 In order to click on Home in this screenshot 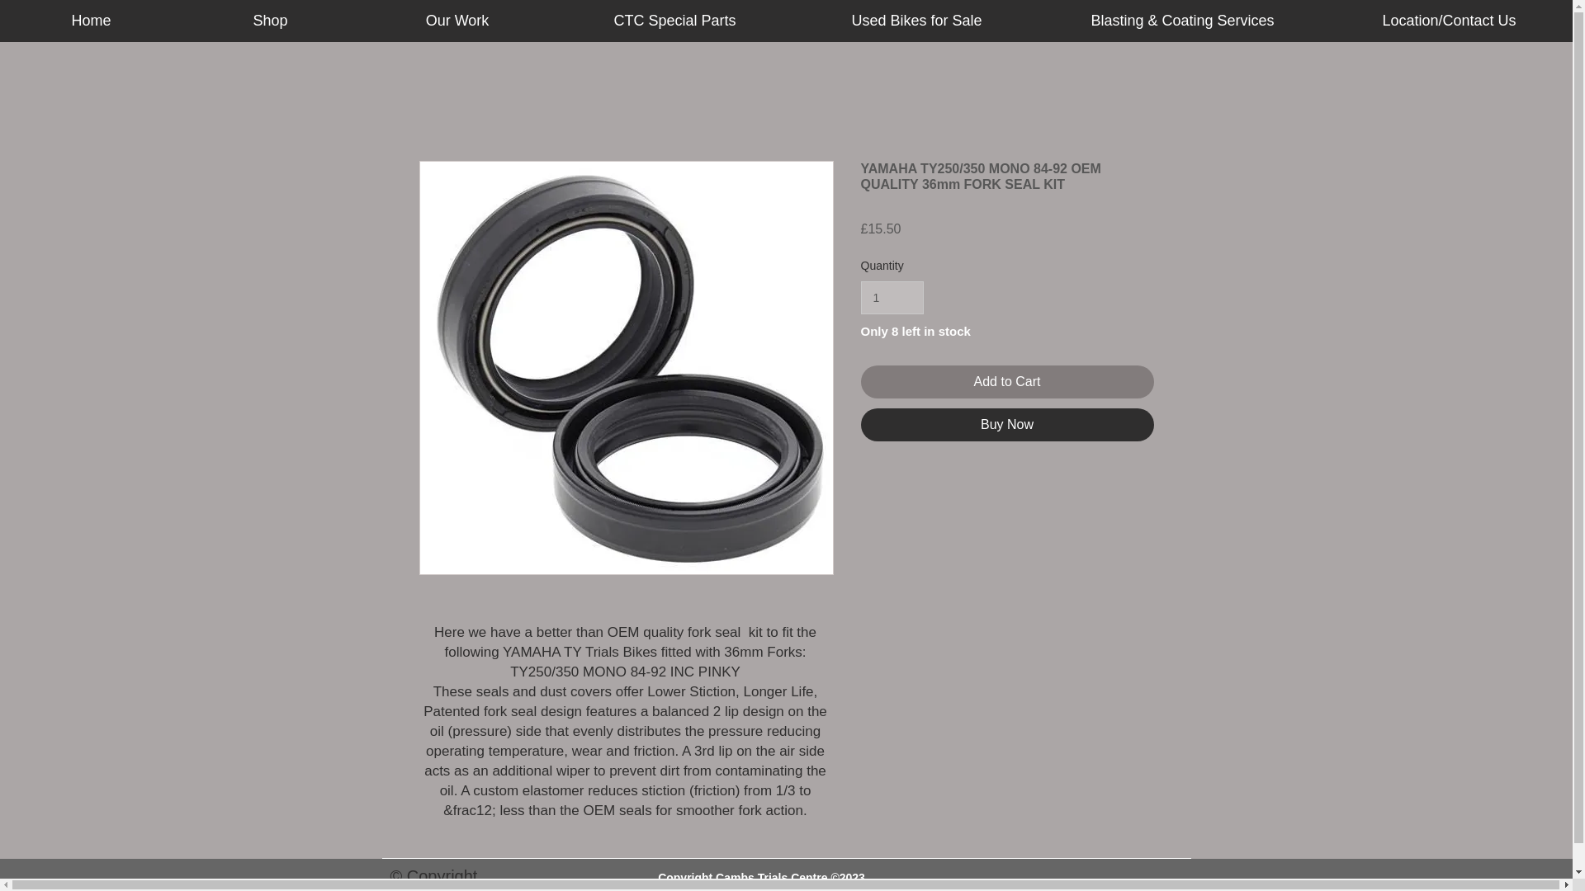, I will do `click(91, 21)`.